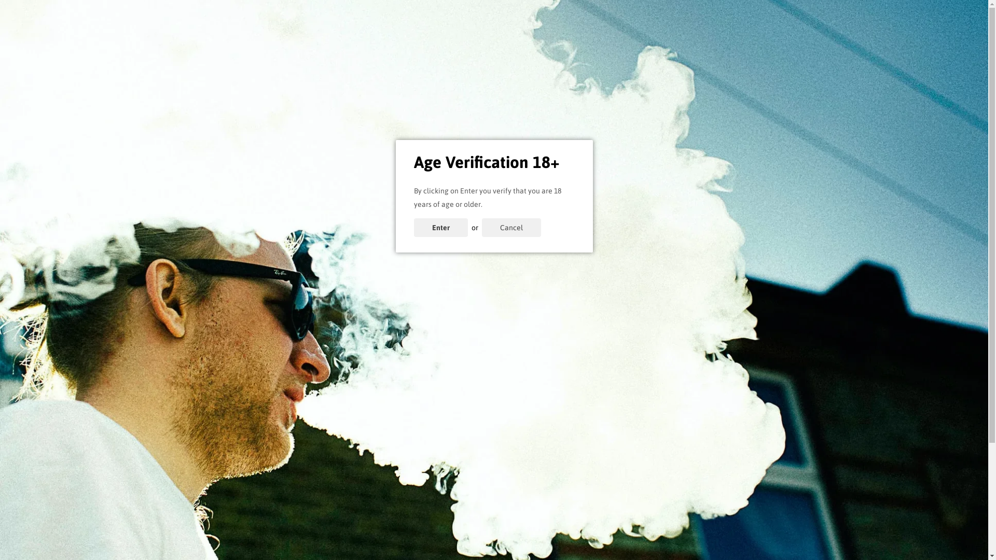  Describe the element at coordinates (257, 80) in the screenshot. I see `E-Liquids (A-M)` at that location.